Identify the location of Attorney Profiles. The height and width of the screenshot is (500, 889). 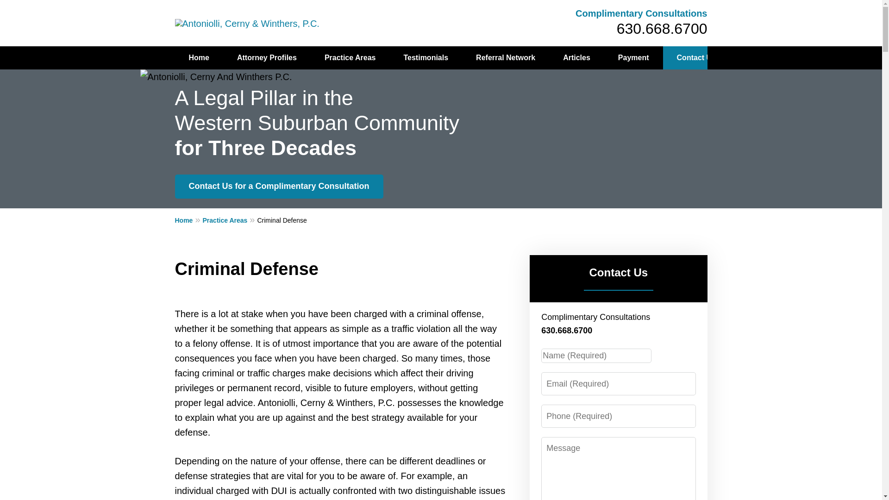
(267, 58).